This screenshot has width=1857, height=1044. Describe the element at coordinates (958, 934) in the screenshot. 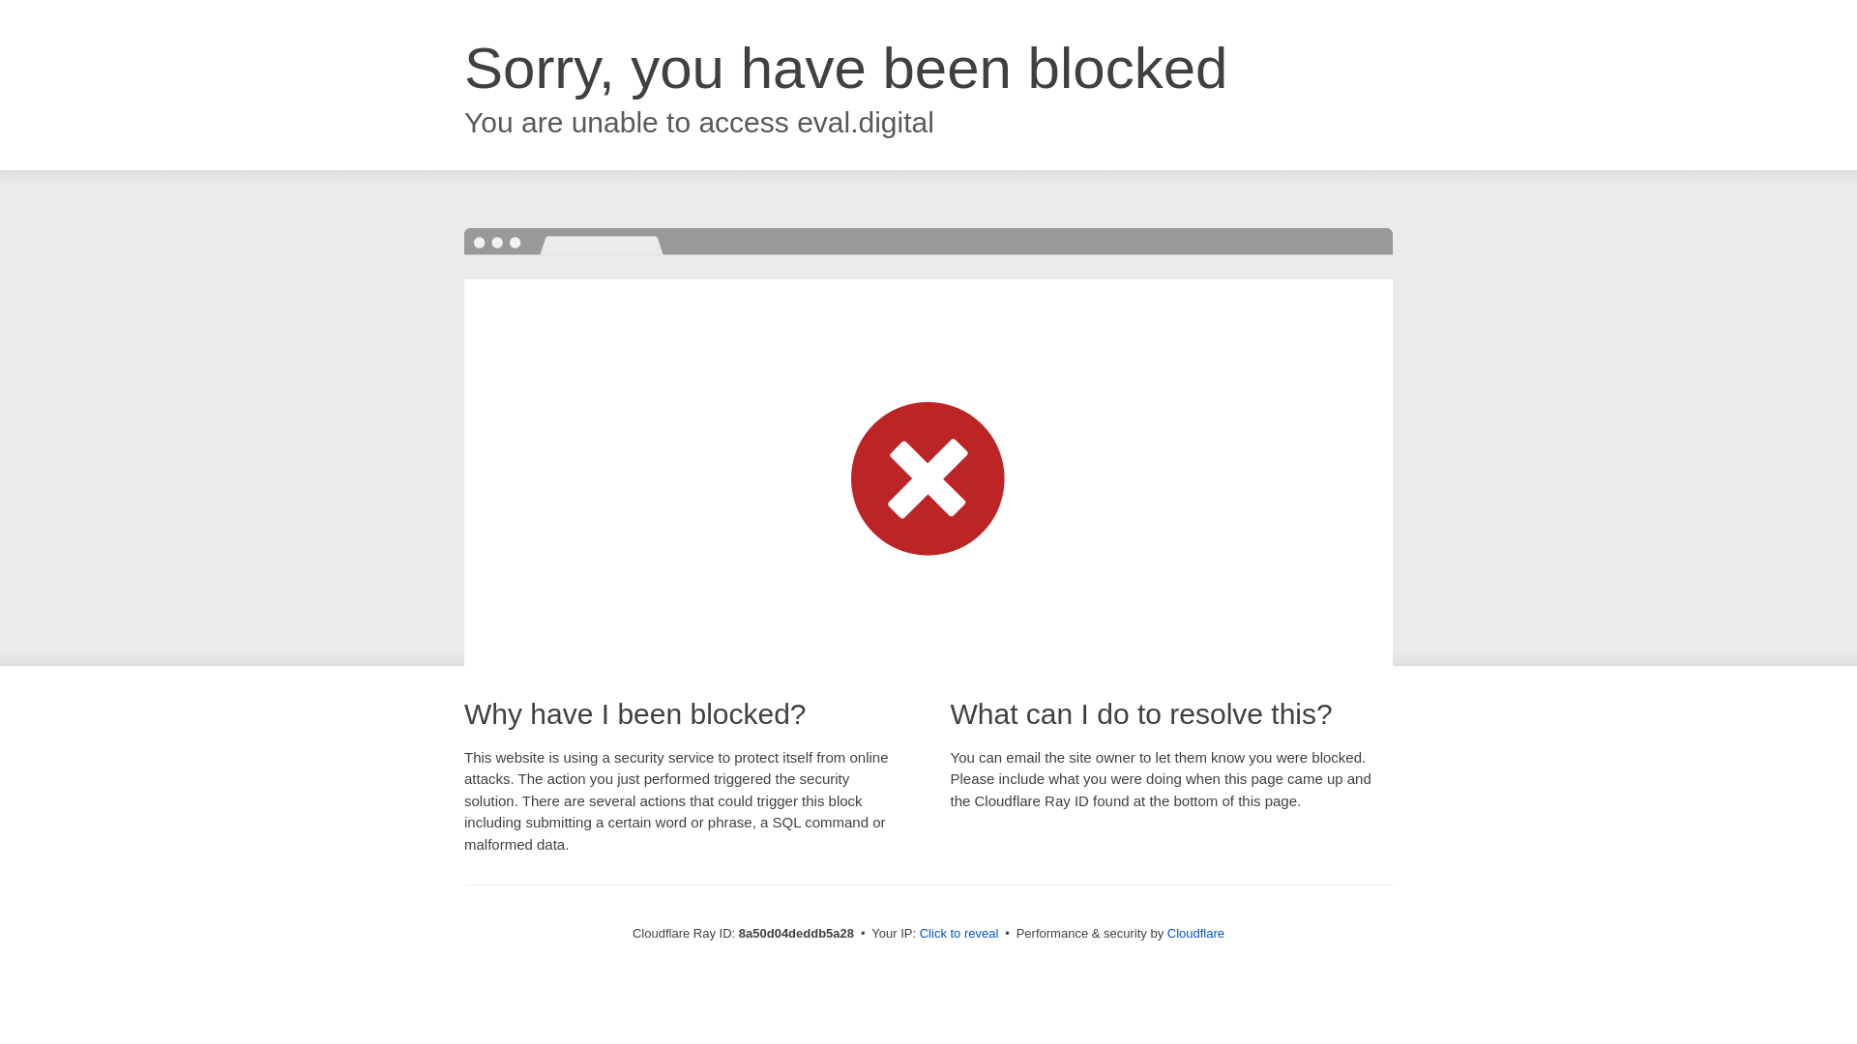

I see `Click to reveal` at that location.